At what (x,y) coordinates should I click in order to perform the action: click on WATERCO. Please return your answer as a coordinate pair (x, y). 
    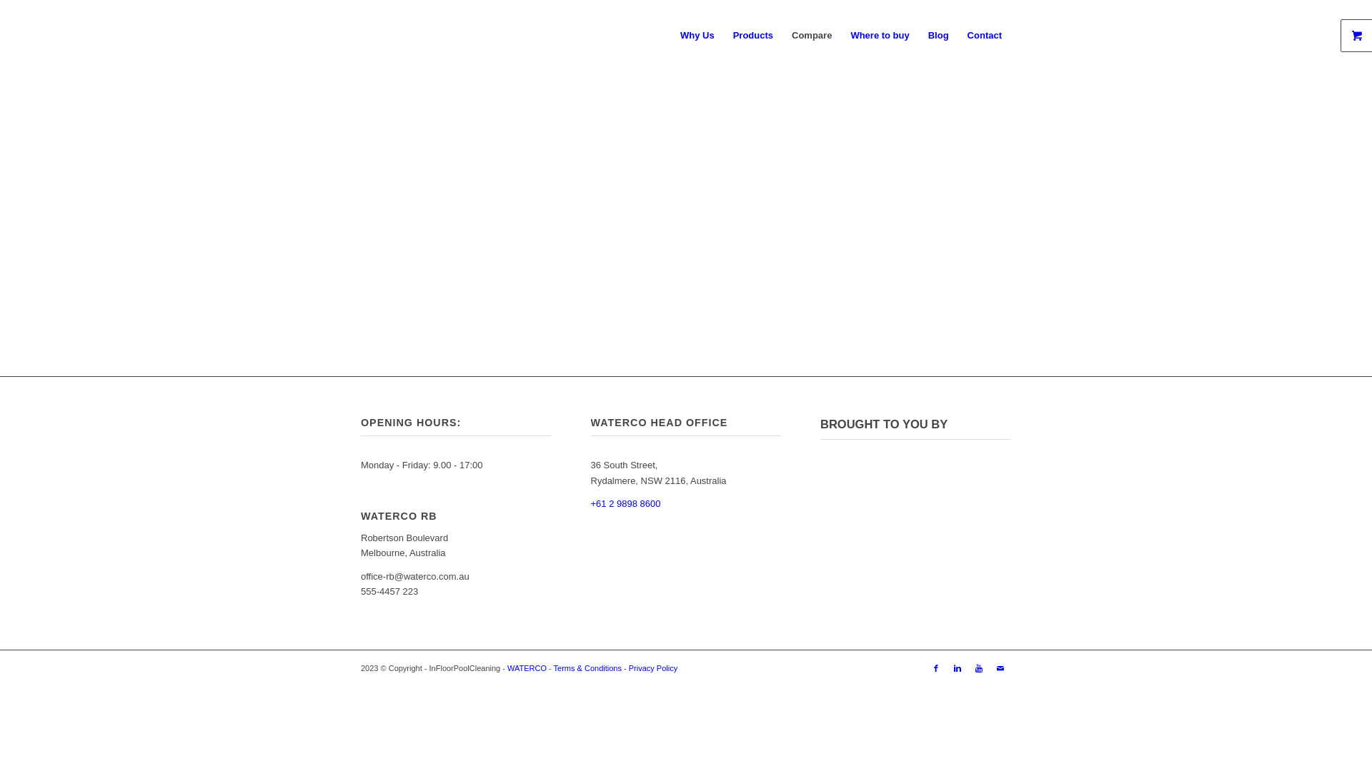
    Looking at the image, I should click on (527, 668).